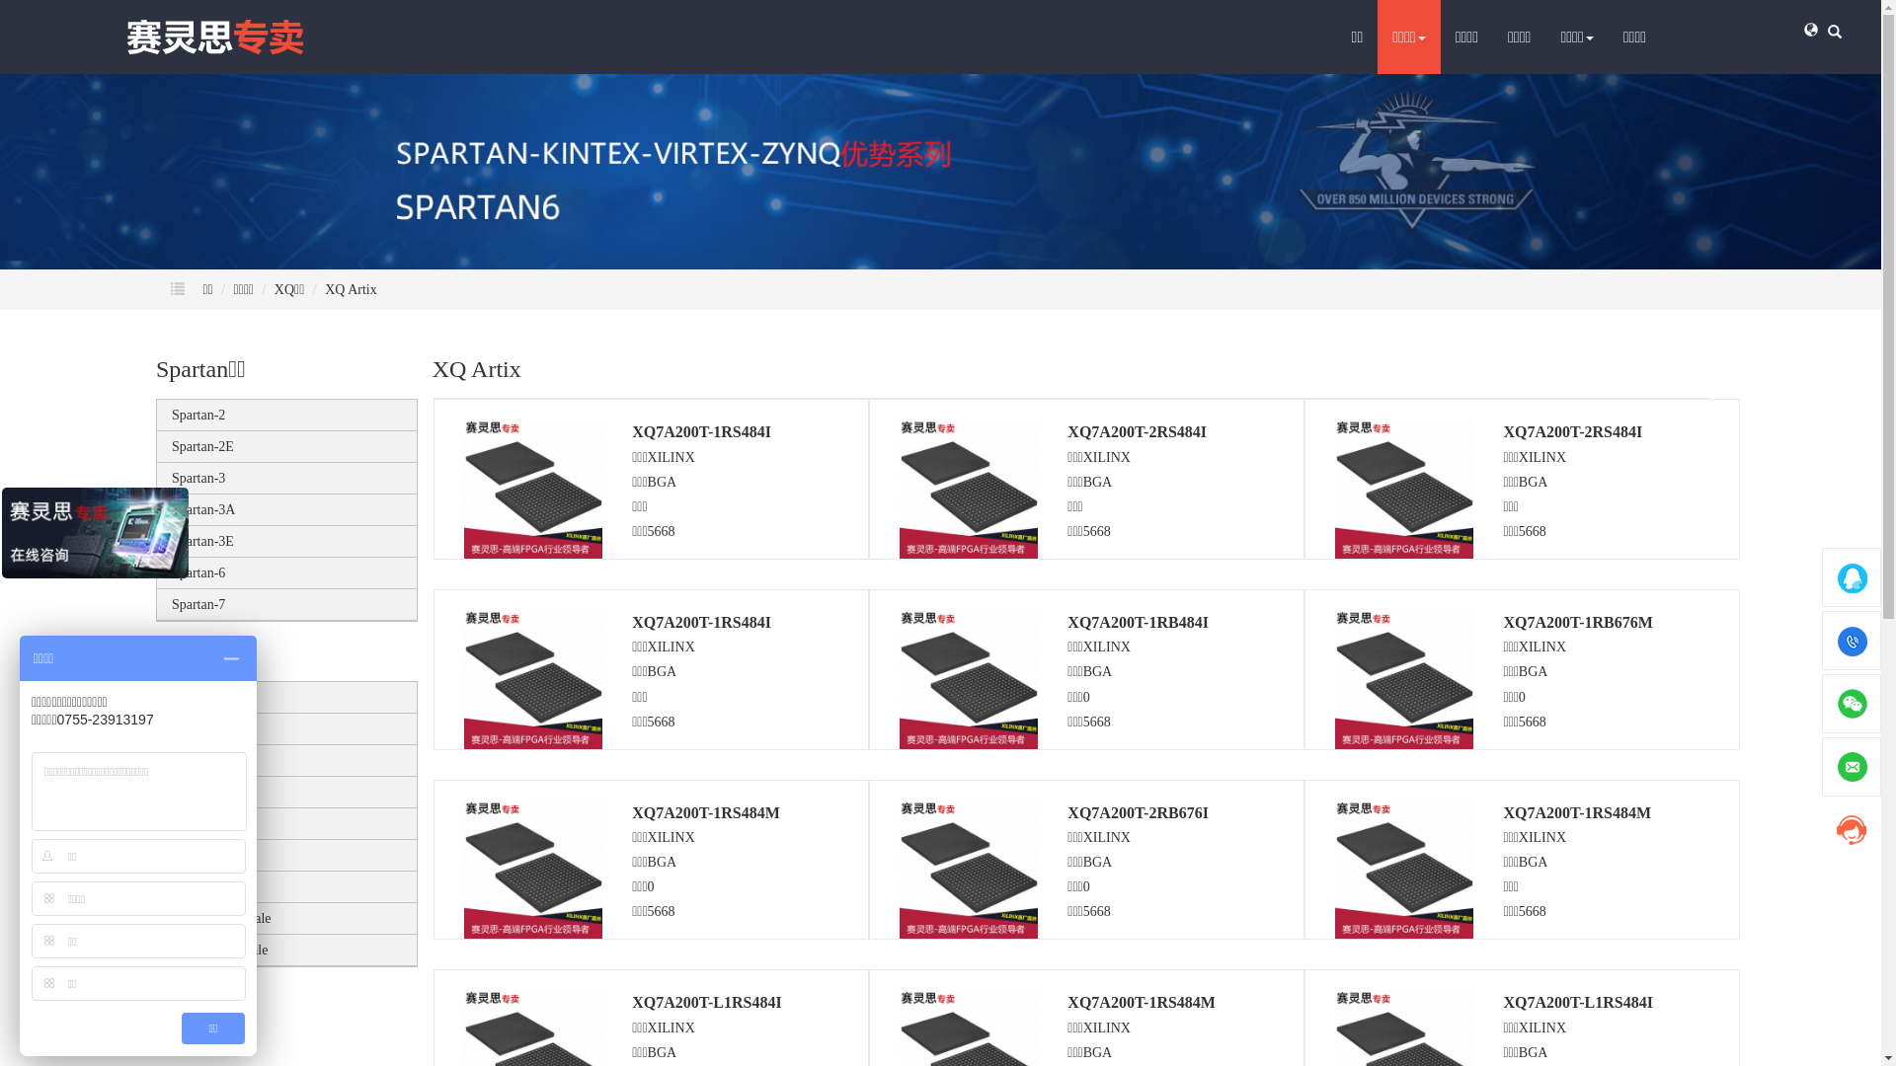  What do you see at coordinates (1572, 432) in the screenshot?
I see `XQ7A200T-2RS484I` at bounding box center [1572, 432].